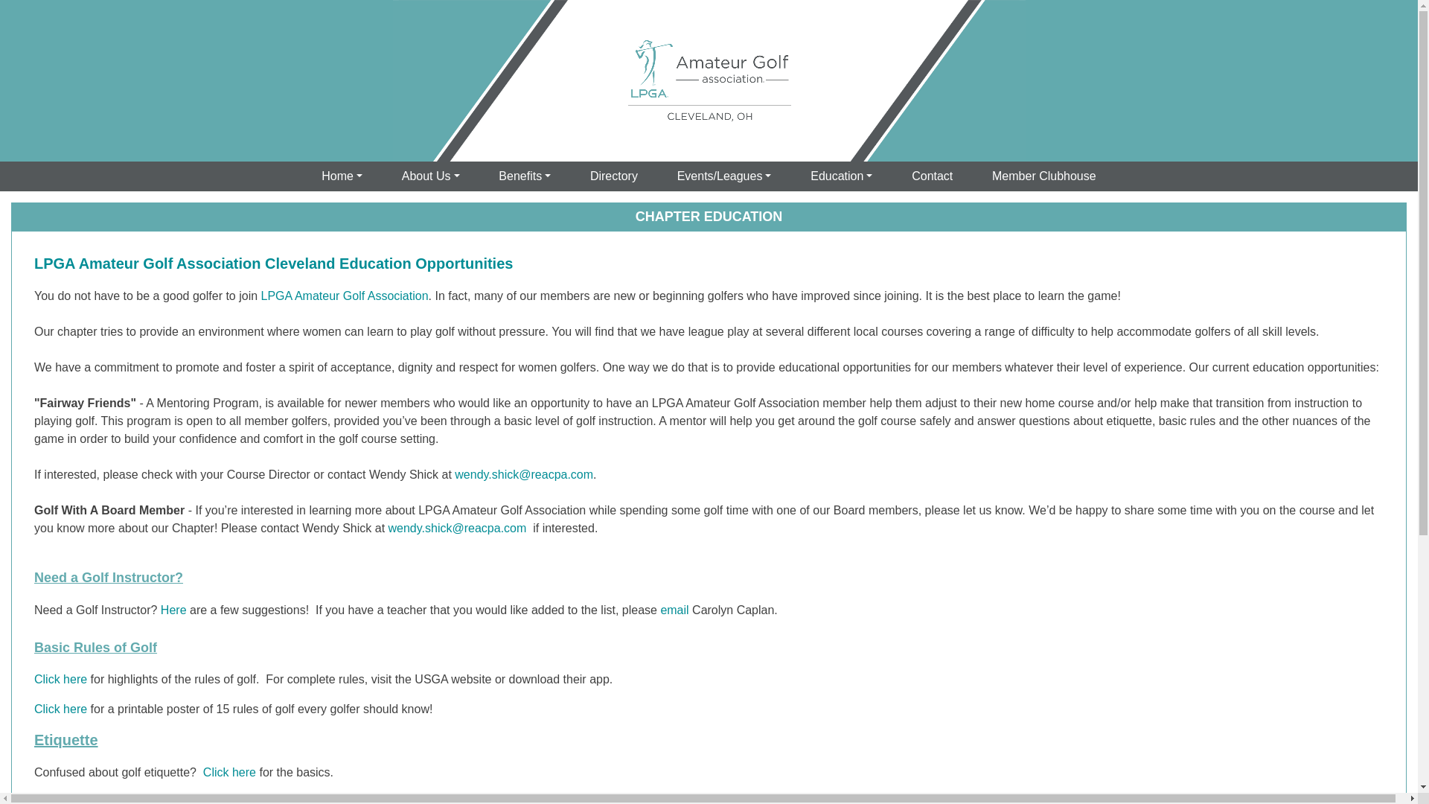 Image resolution: width=1429 pixels, height=804 pixels. I want to click on Contact, so click(932, 176).